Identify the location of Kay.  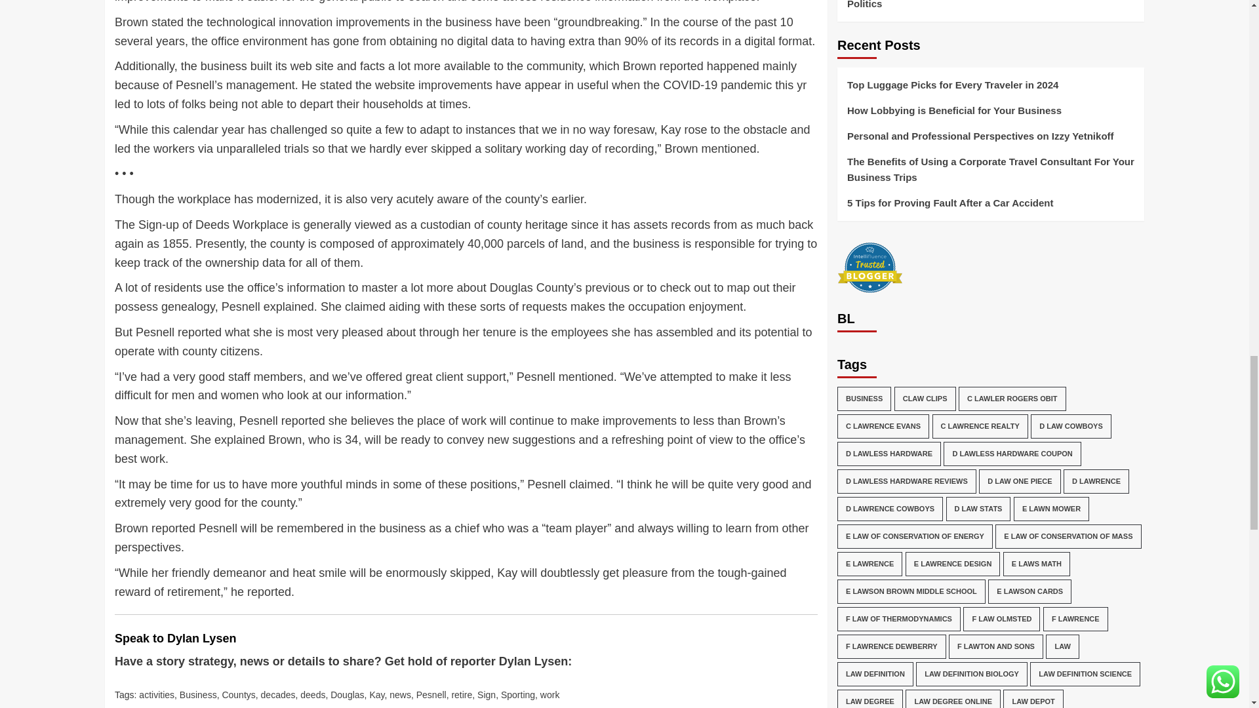
(376, 695).